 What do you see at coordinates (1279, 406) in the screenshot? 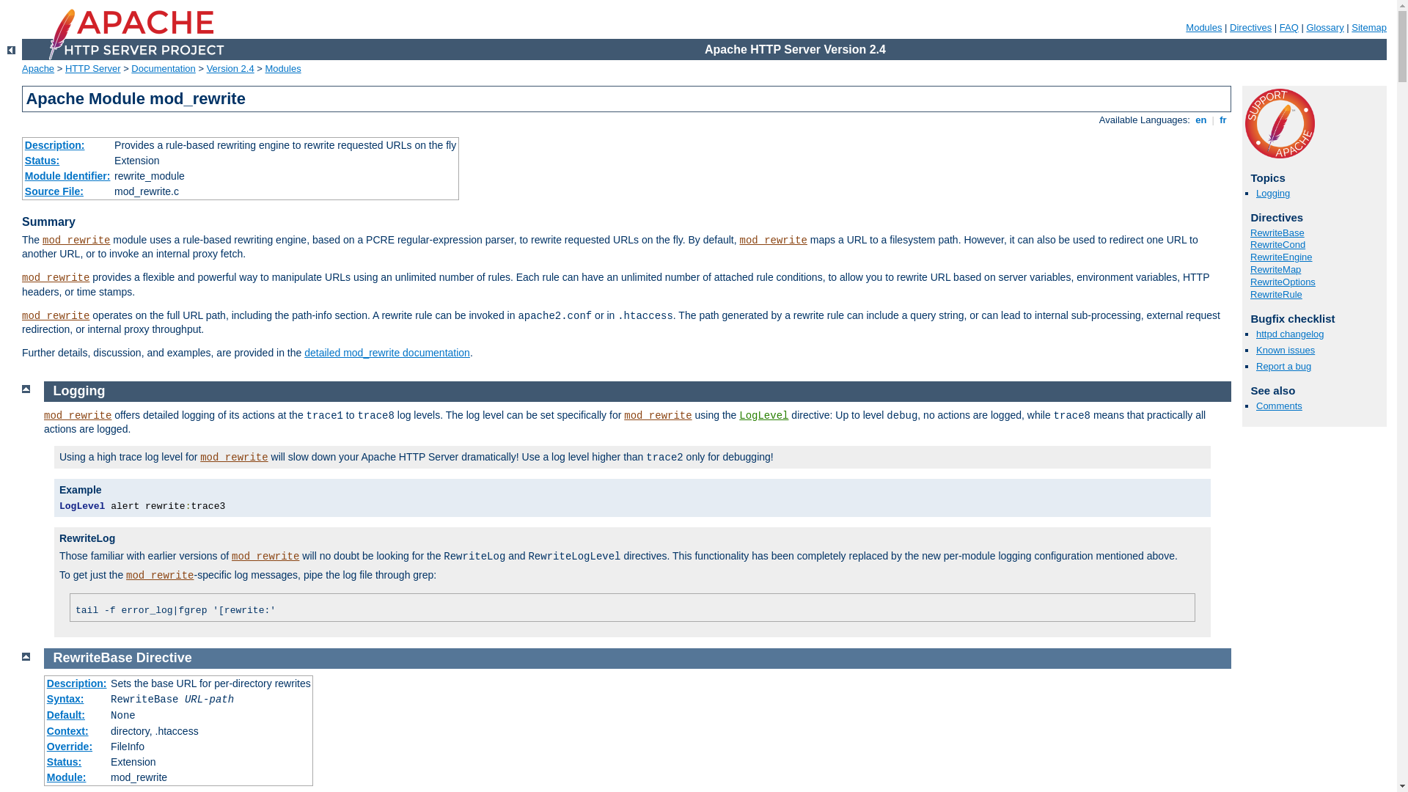
I see `Comments` at bounding box center [1279, 406].